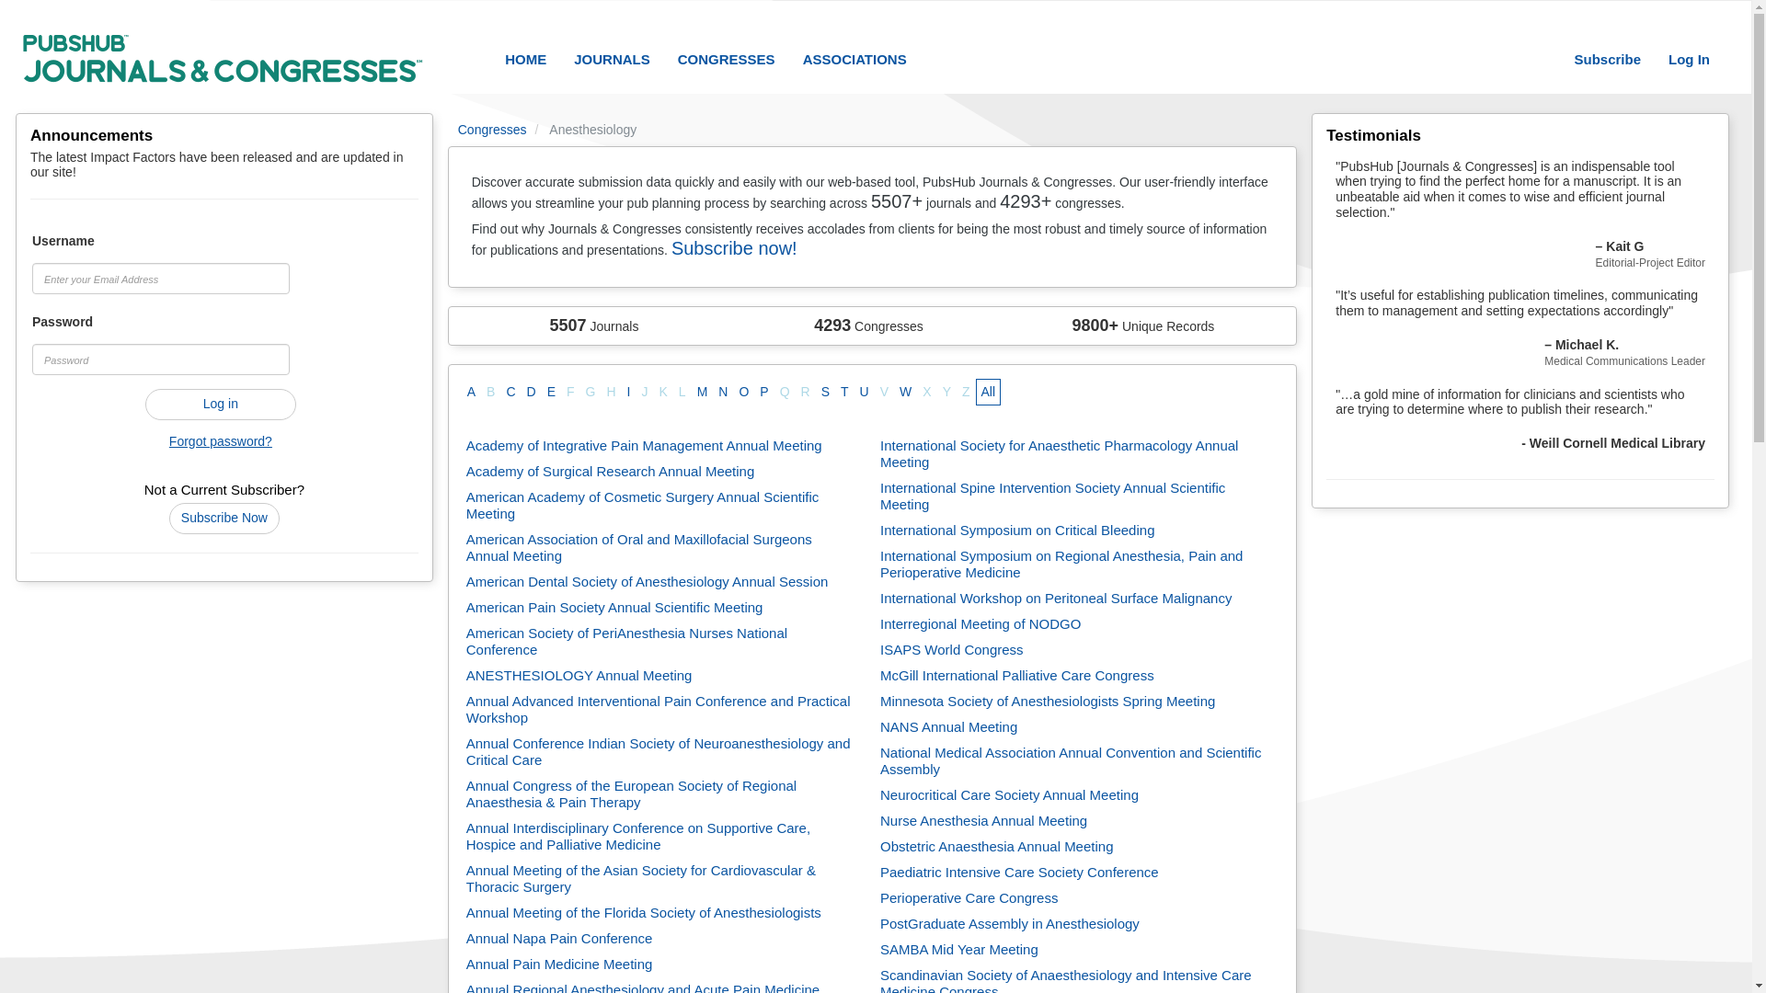  What do you see at coordinates (224, 519) in the screenshot?
I see `Subscribe Now` at bounding box center [224, 519].